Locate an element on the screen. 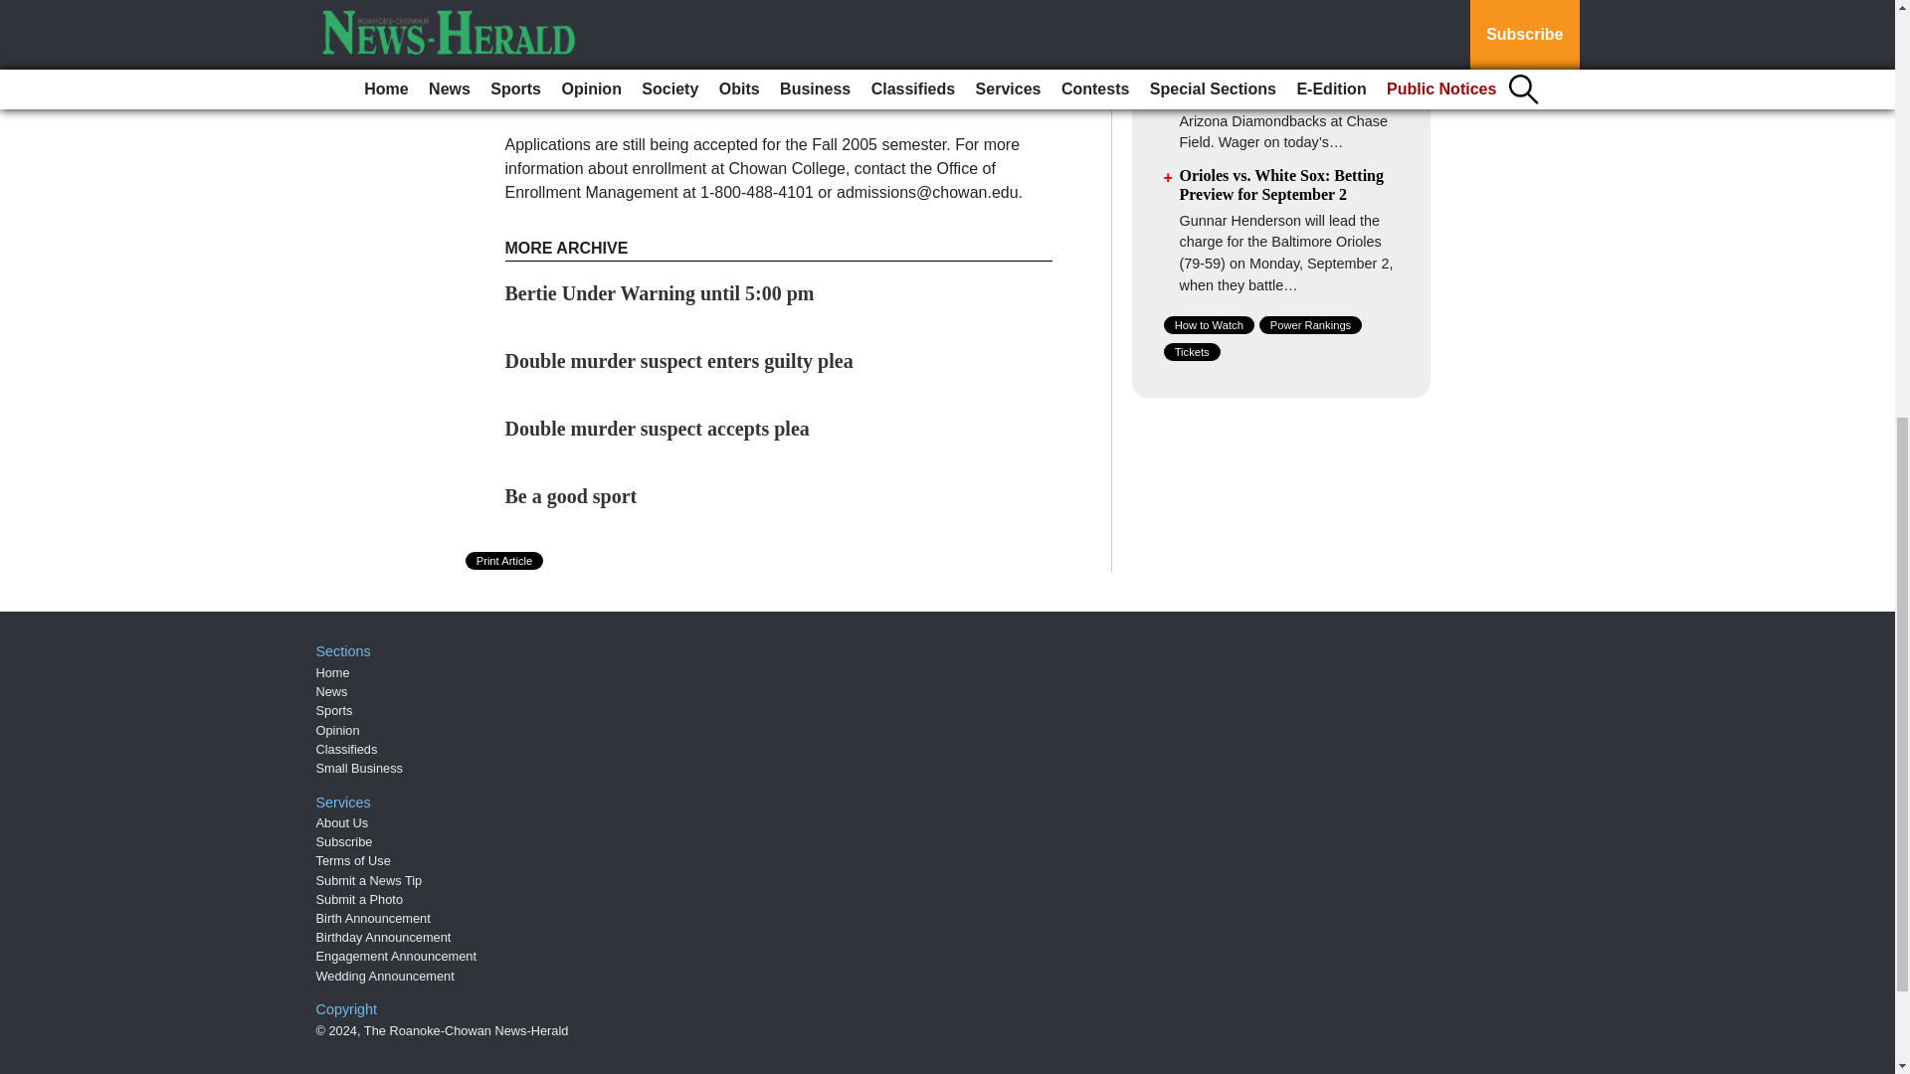  Print Article is located at coordinates (505, 561).